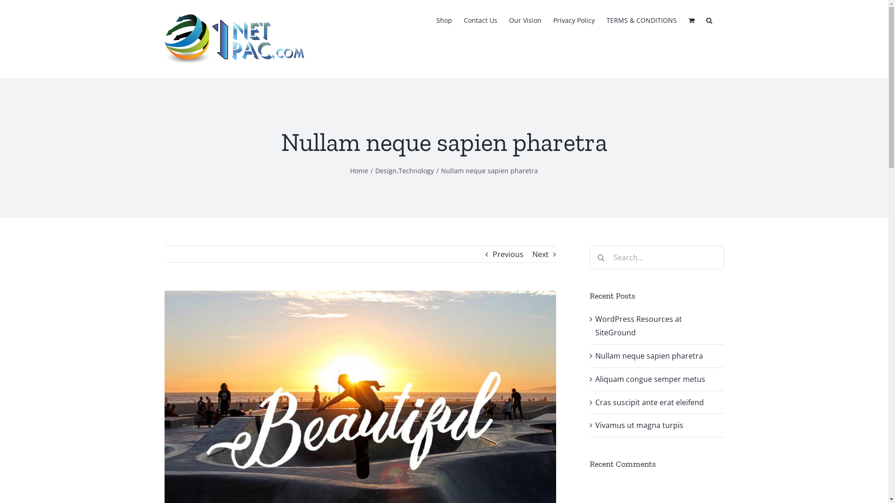 The width and height of the screenshot is (895, 503). I want to click on Vivamus ut magna turpis, so click(639, 425).